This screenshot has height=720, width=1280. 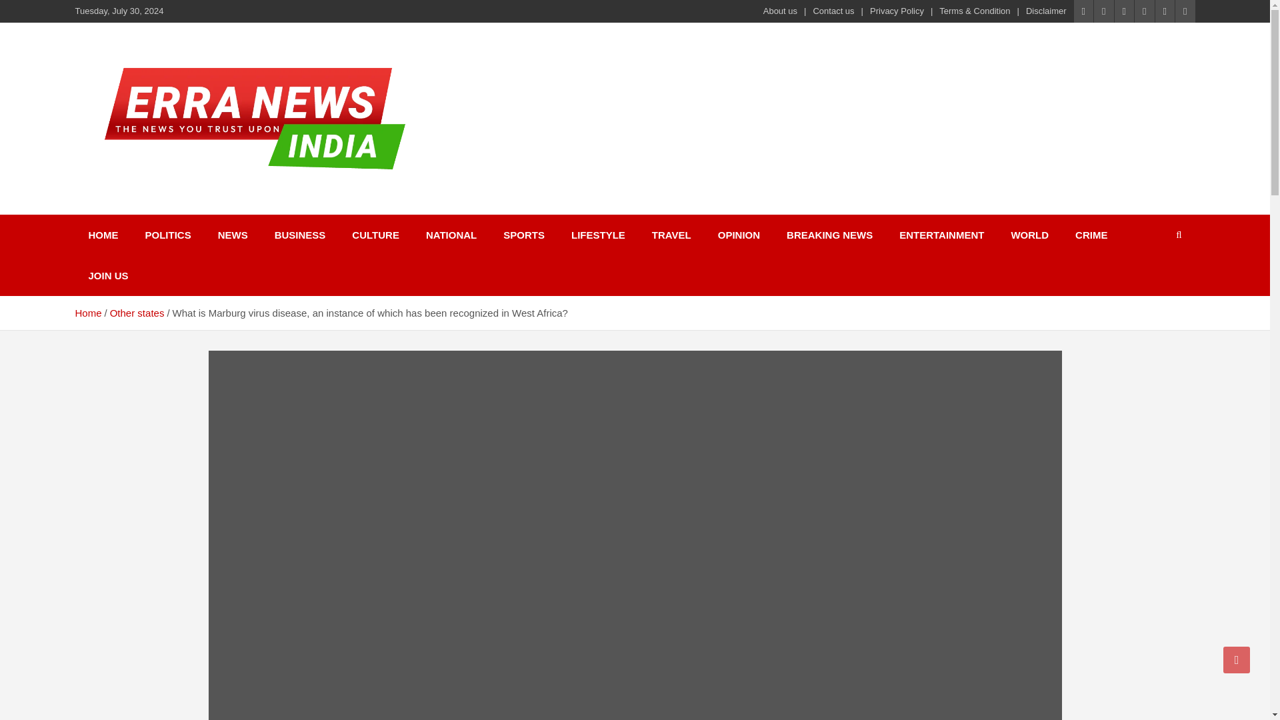 What do you see at coordinates (524, 235) in the screenshot?
I see `SPORTS` at bounding box center [524, 235].